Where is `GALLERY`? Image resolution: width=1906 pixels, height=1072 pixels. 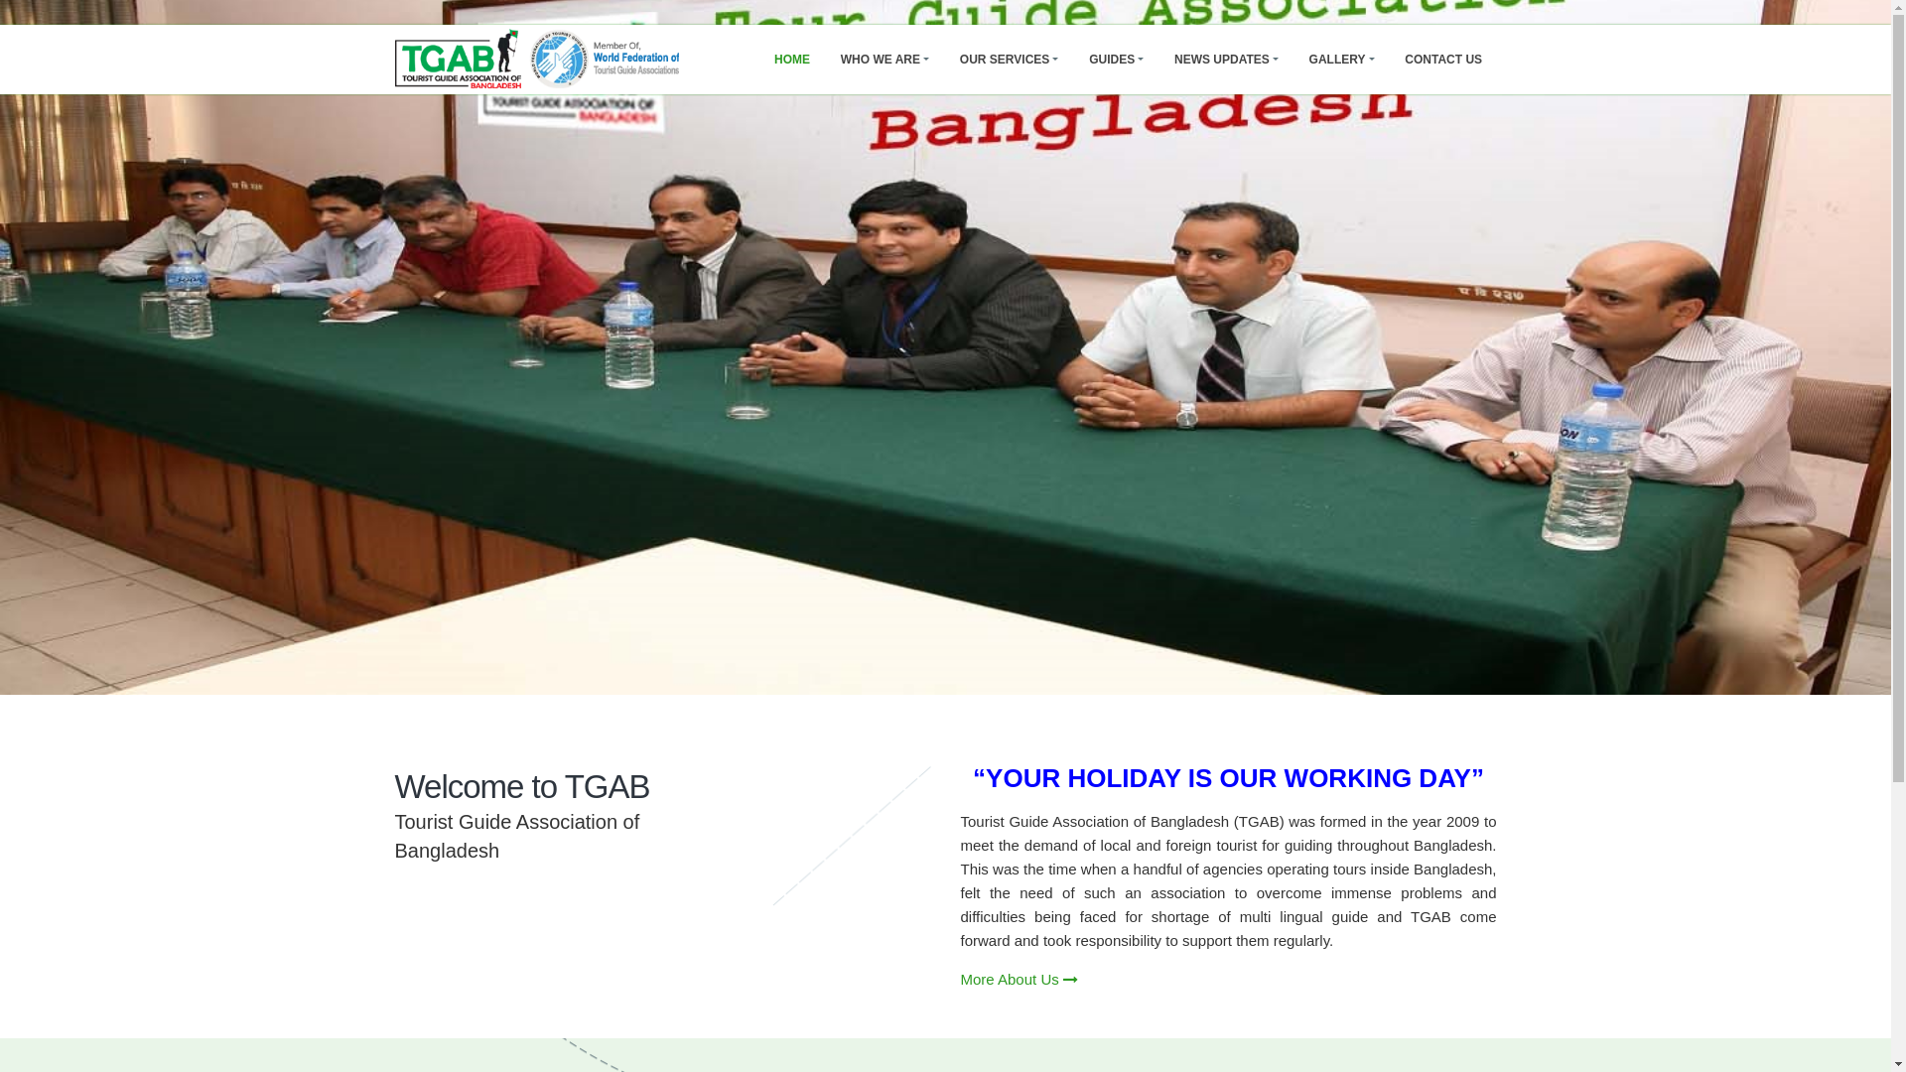
GALLERY is located at coordinates (1342, 60).